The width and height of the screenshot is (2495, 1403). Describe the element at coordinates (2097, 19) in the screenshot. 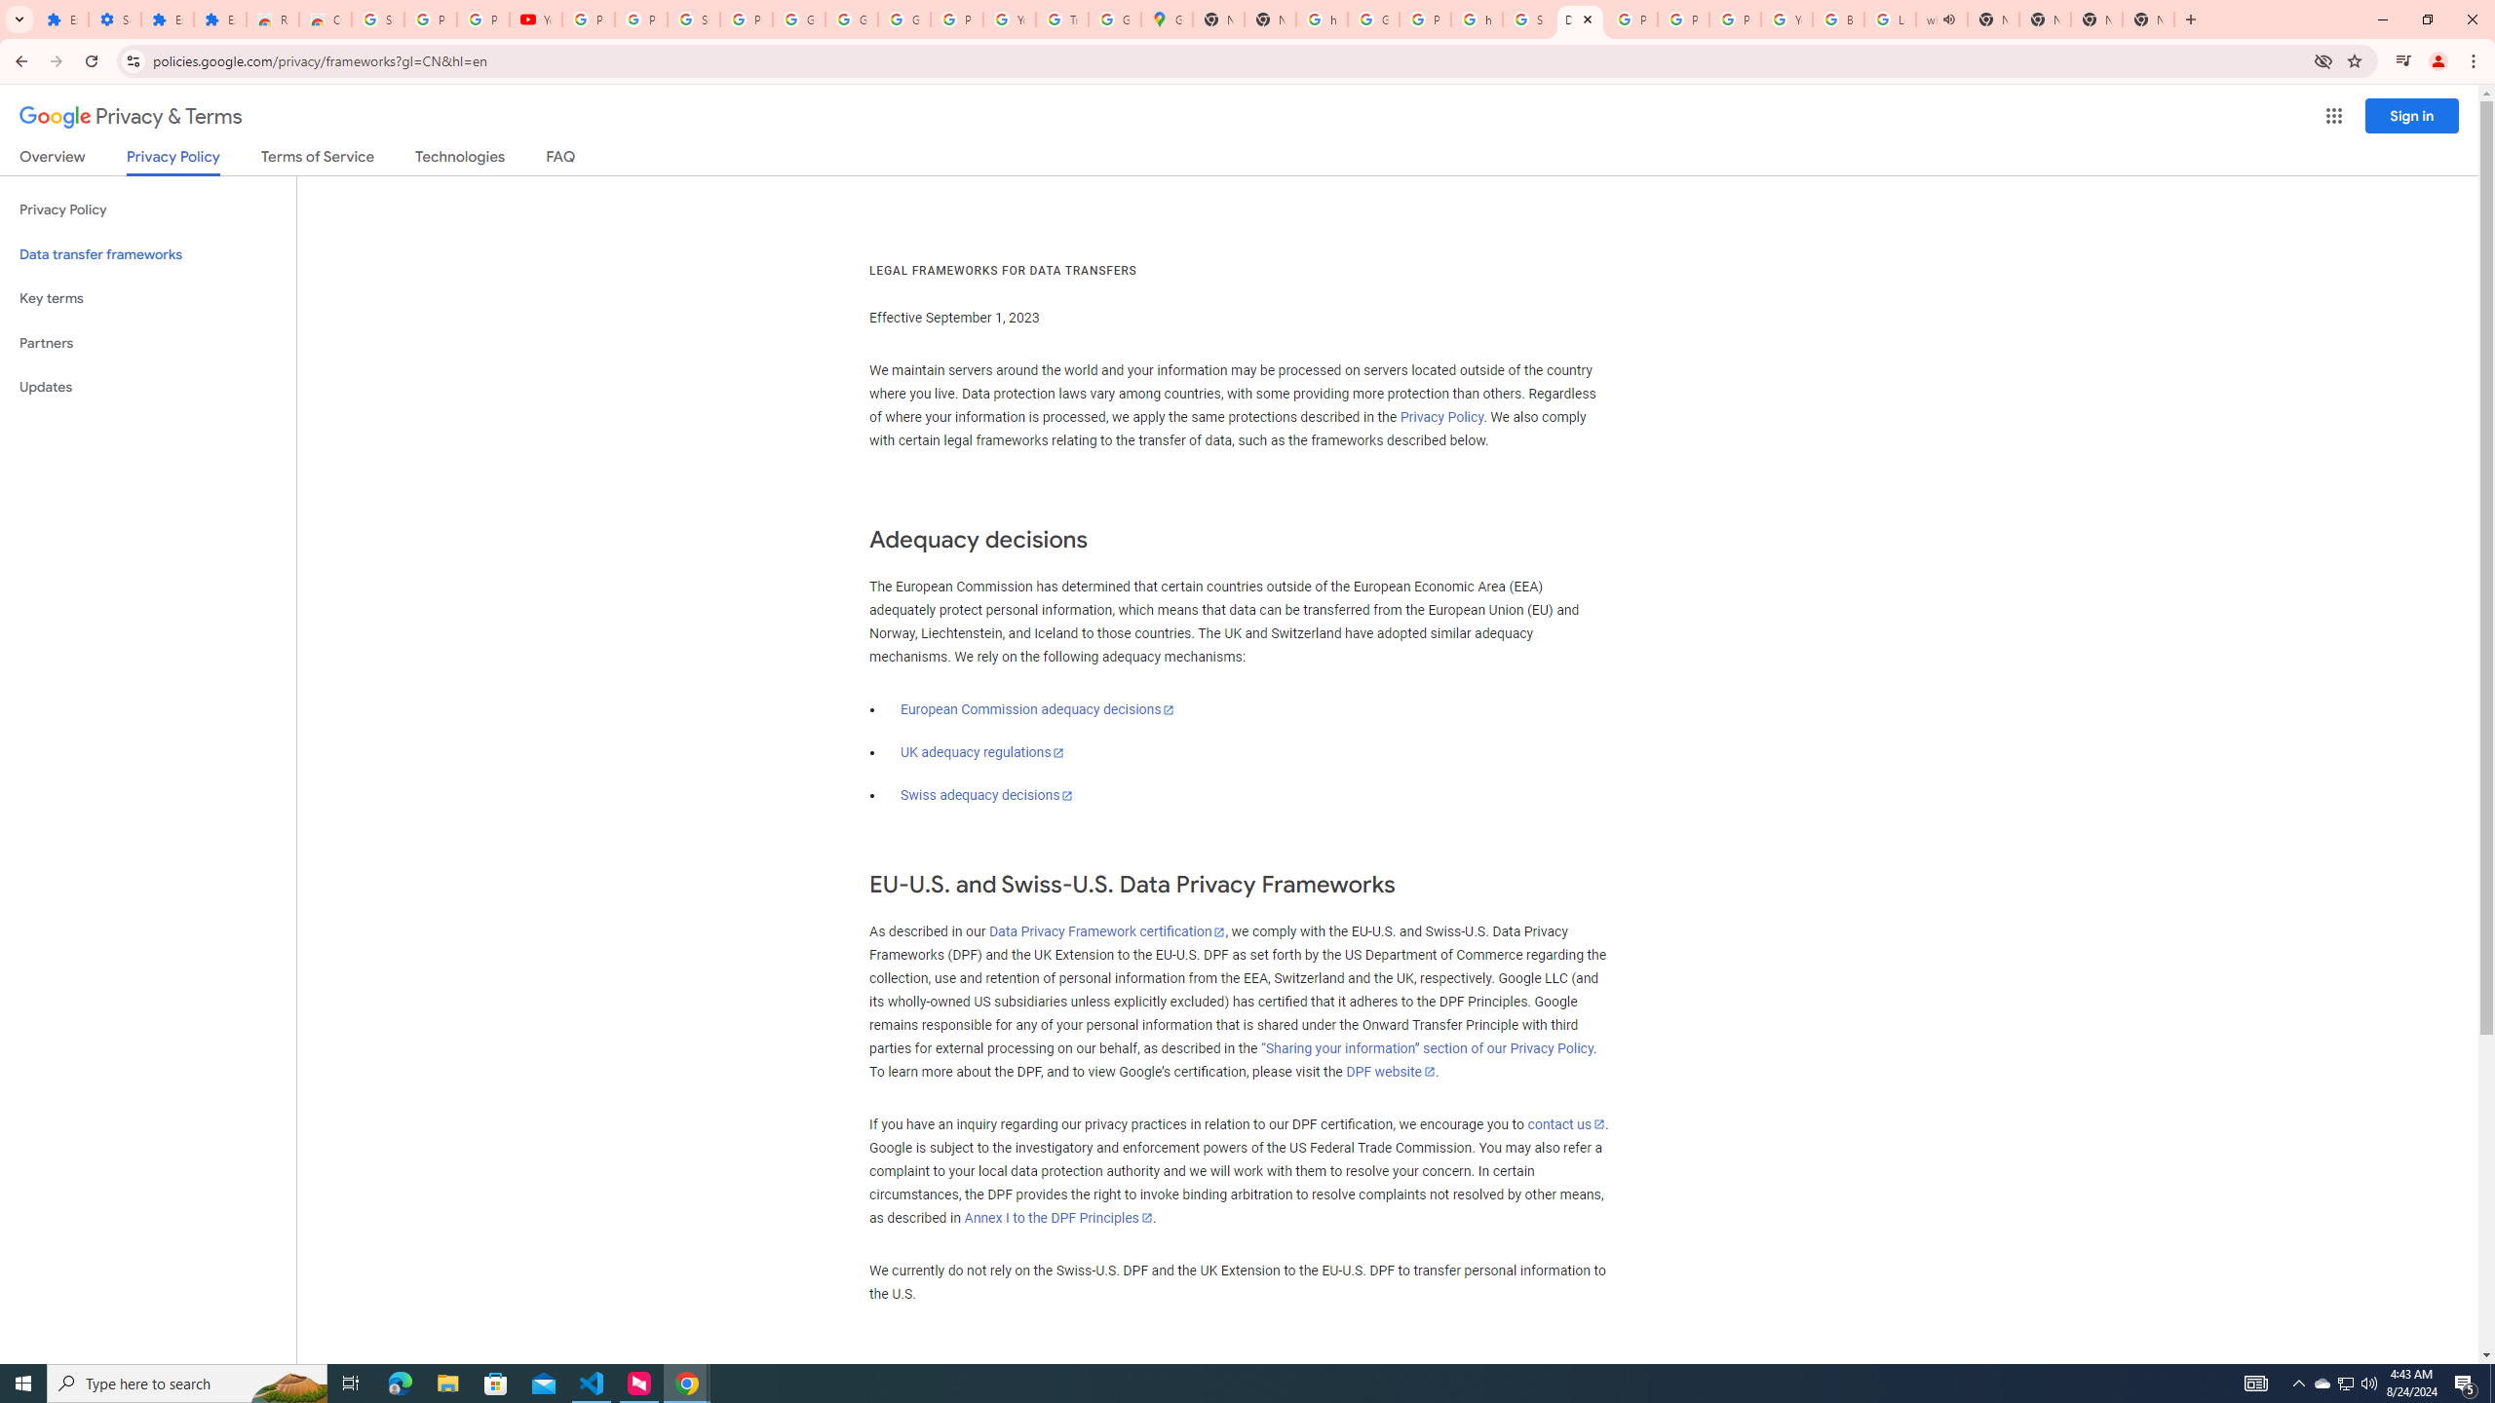

I see `New Tab` at that location.